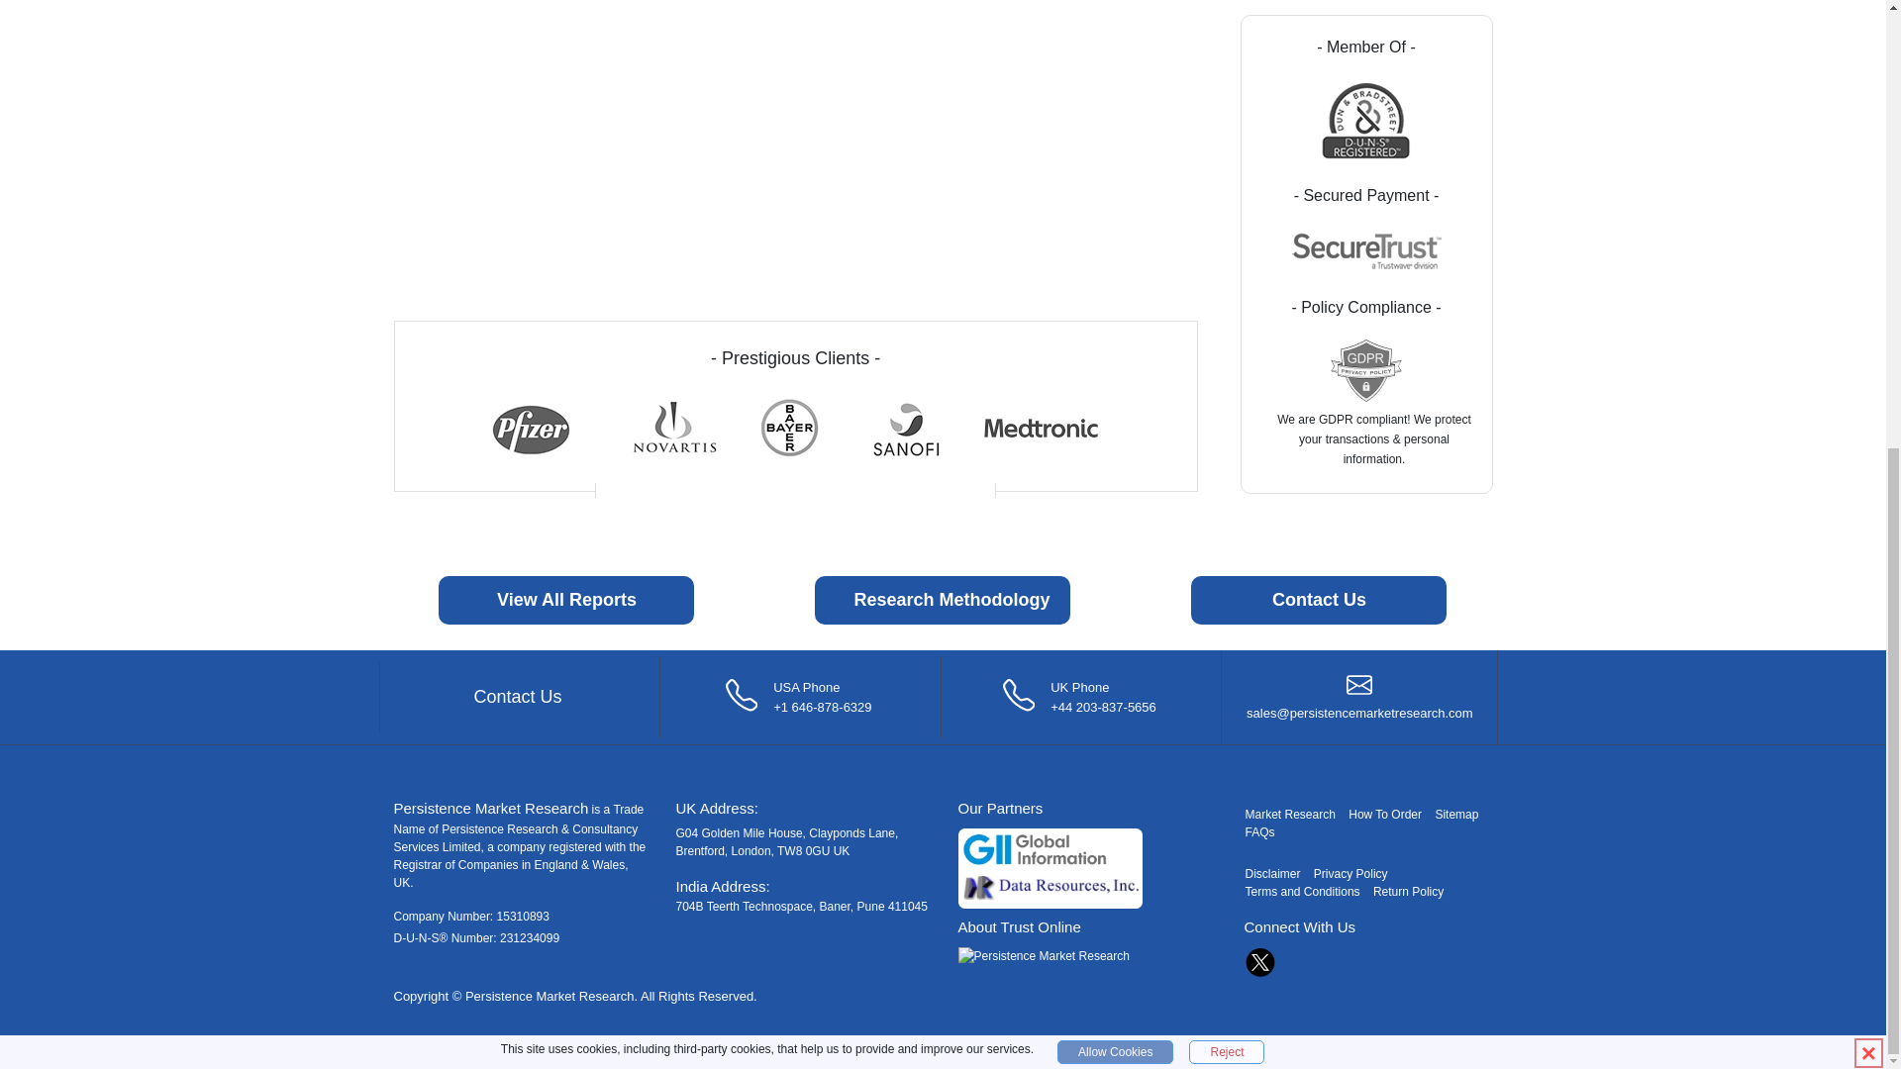 This screenshot has height=1069, width=1901. Describe the element at coordinates (1272, 873) in the screenshot. I see `Disclaimer` at that location.